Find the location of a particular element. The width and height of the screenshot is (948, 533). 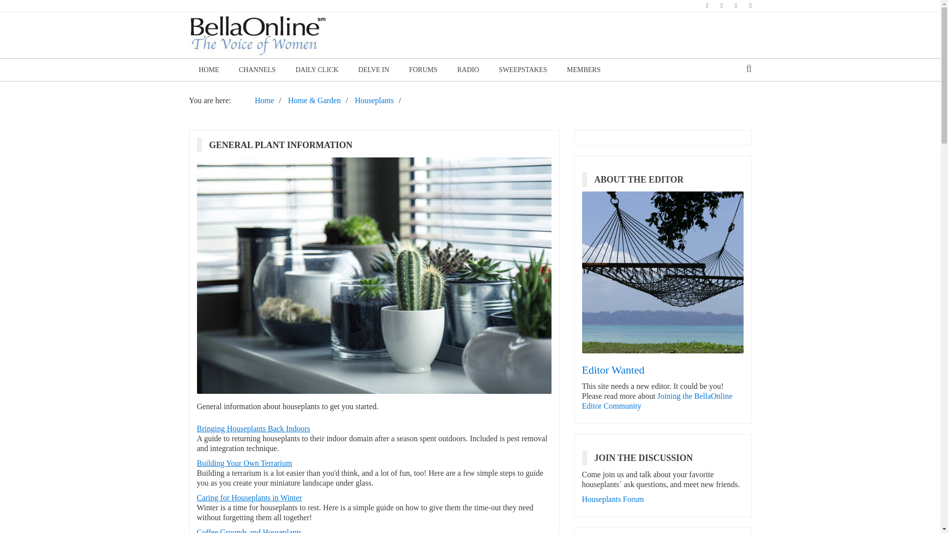

HOME is located at coordinates (208, 70).